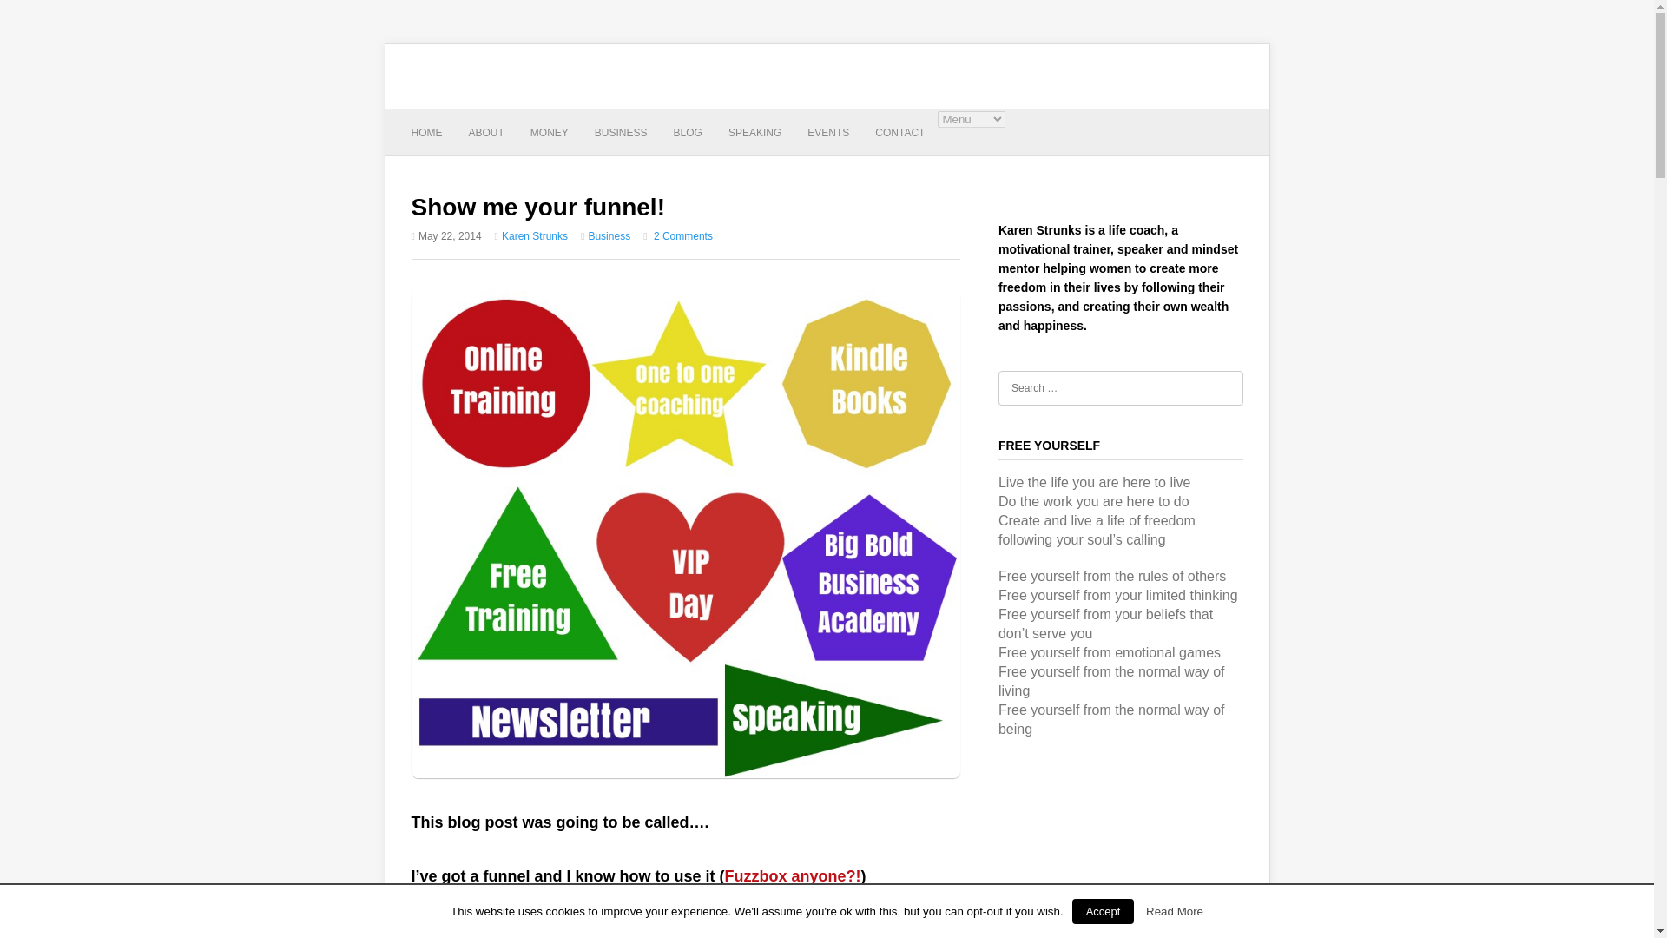 The height and width of the screenshot is (938, 1667). I want to click on Posts by Karen Strunks, so click(535, 235).